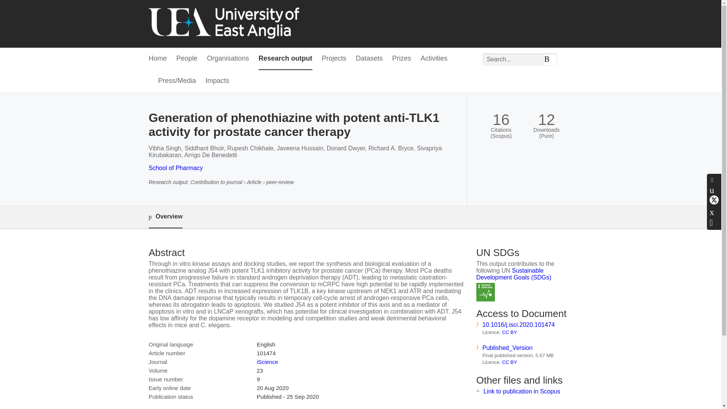 The height and width of the screenshot is (409, 727). I want to click on People, so click(187, 59).